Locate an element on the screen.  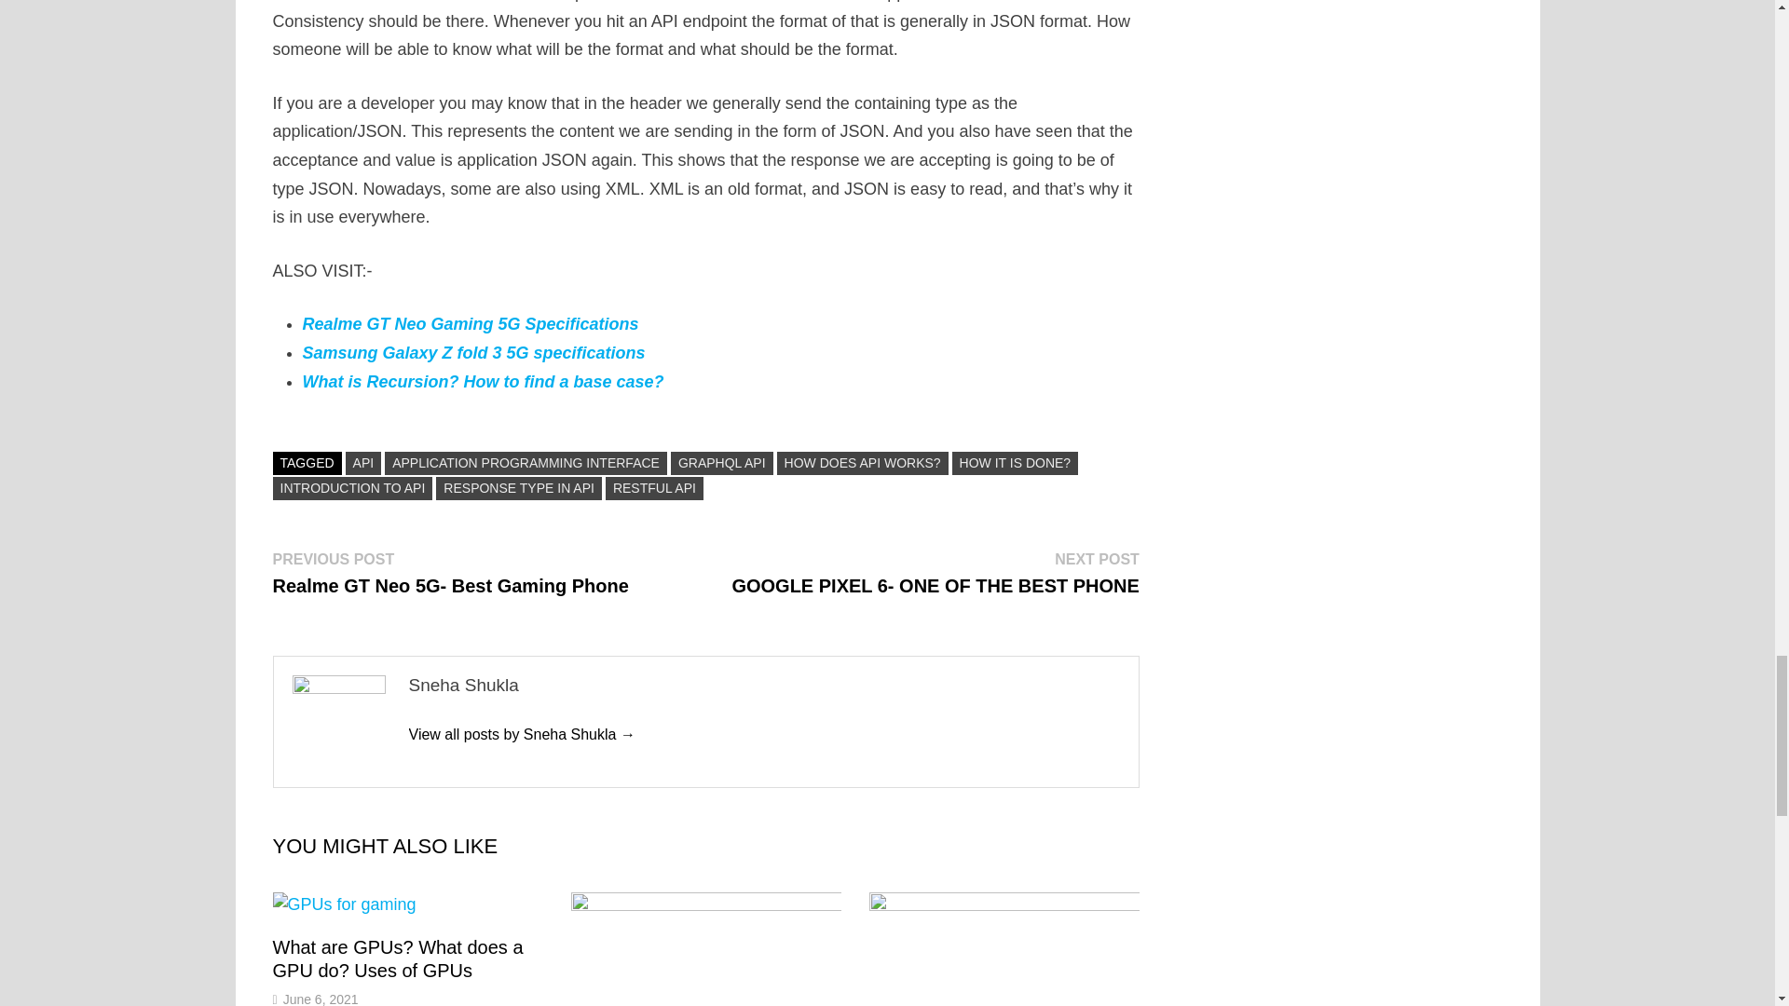
Sneha Shukla is located at coordinates (521, 734).